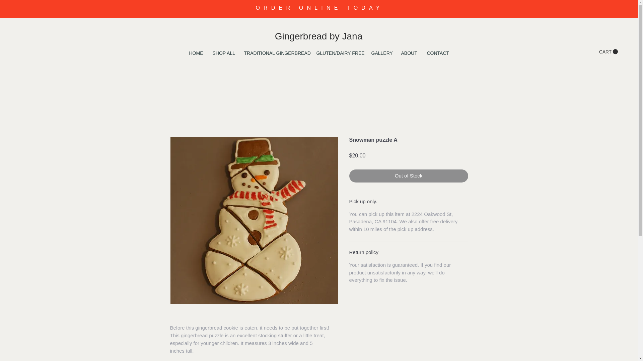  What do you see at coordinates (409, 176) in the screenshot?
I see `Out of Stock` at bounding box center [409, 176].